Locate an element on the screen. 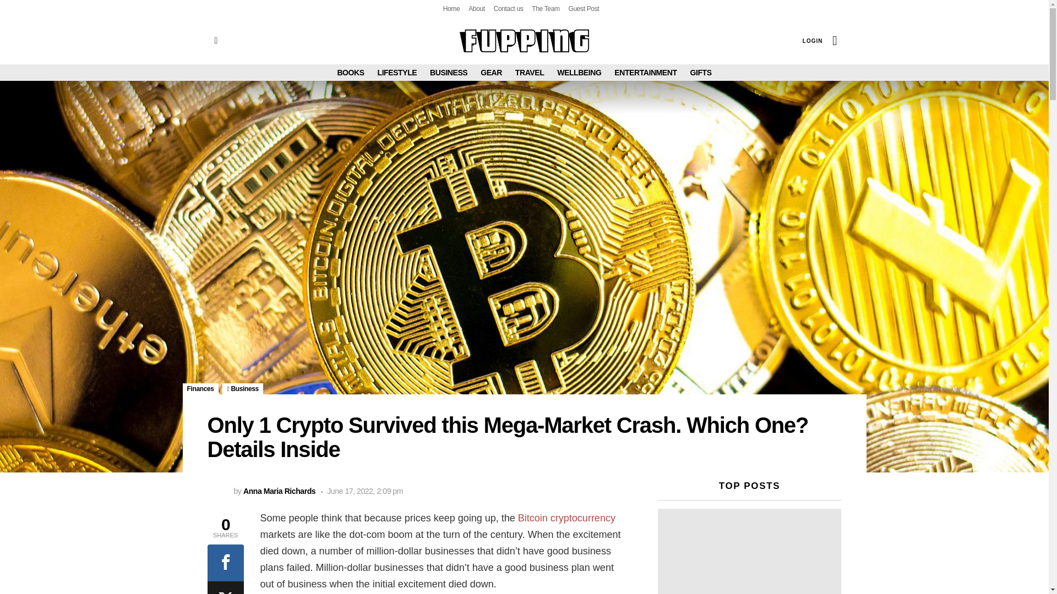 The height and width of the screenshot is (594, 1057). BUSINESS is located at coordinates (448, 72).